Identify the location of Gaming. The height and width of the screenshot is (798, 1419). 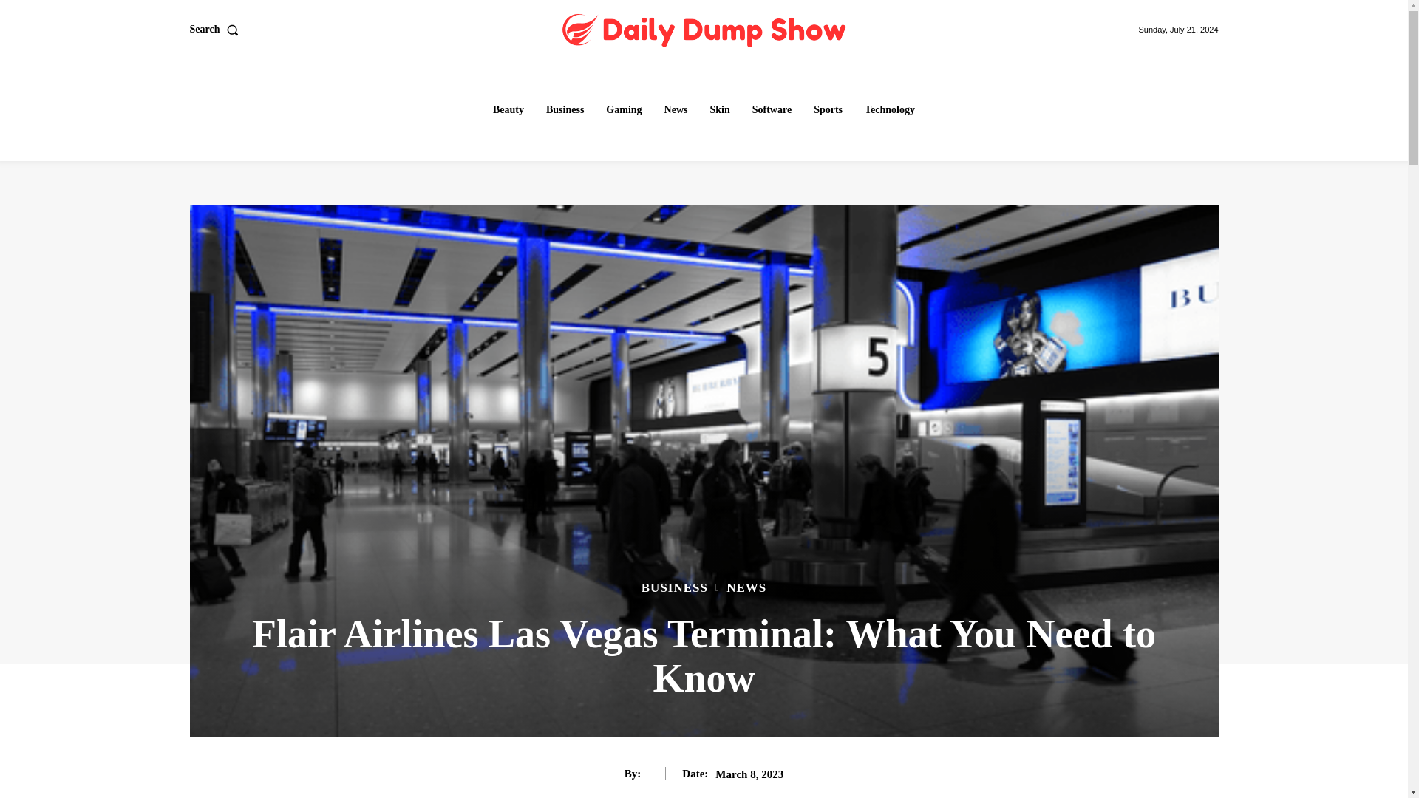
(624, 109).